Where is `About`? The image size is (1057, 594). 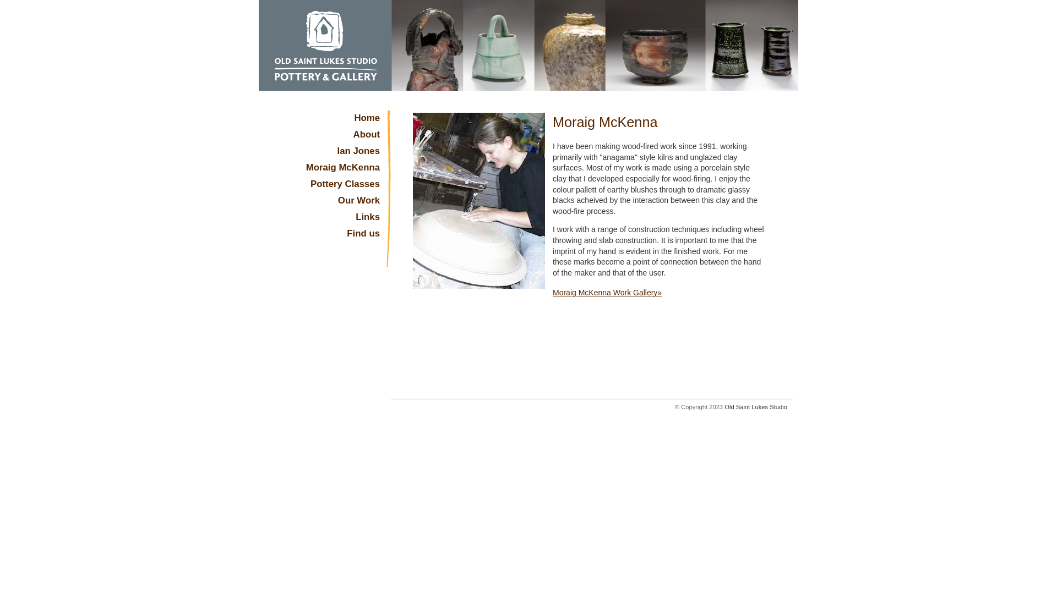 About is located at coordinates (325, 137).